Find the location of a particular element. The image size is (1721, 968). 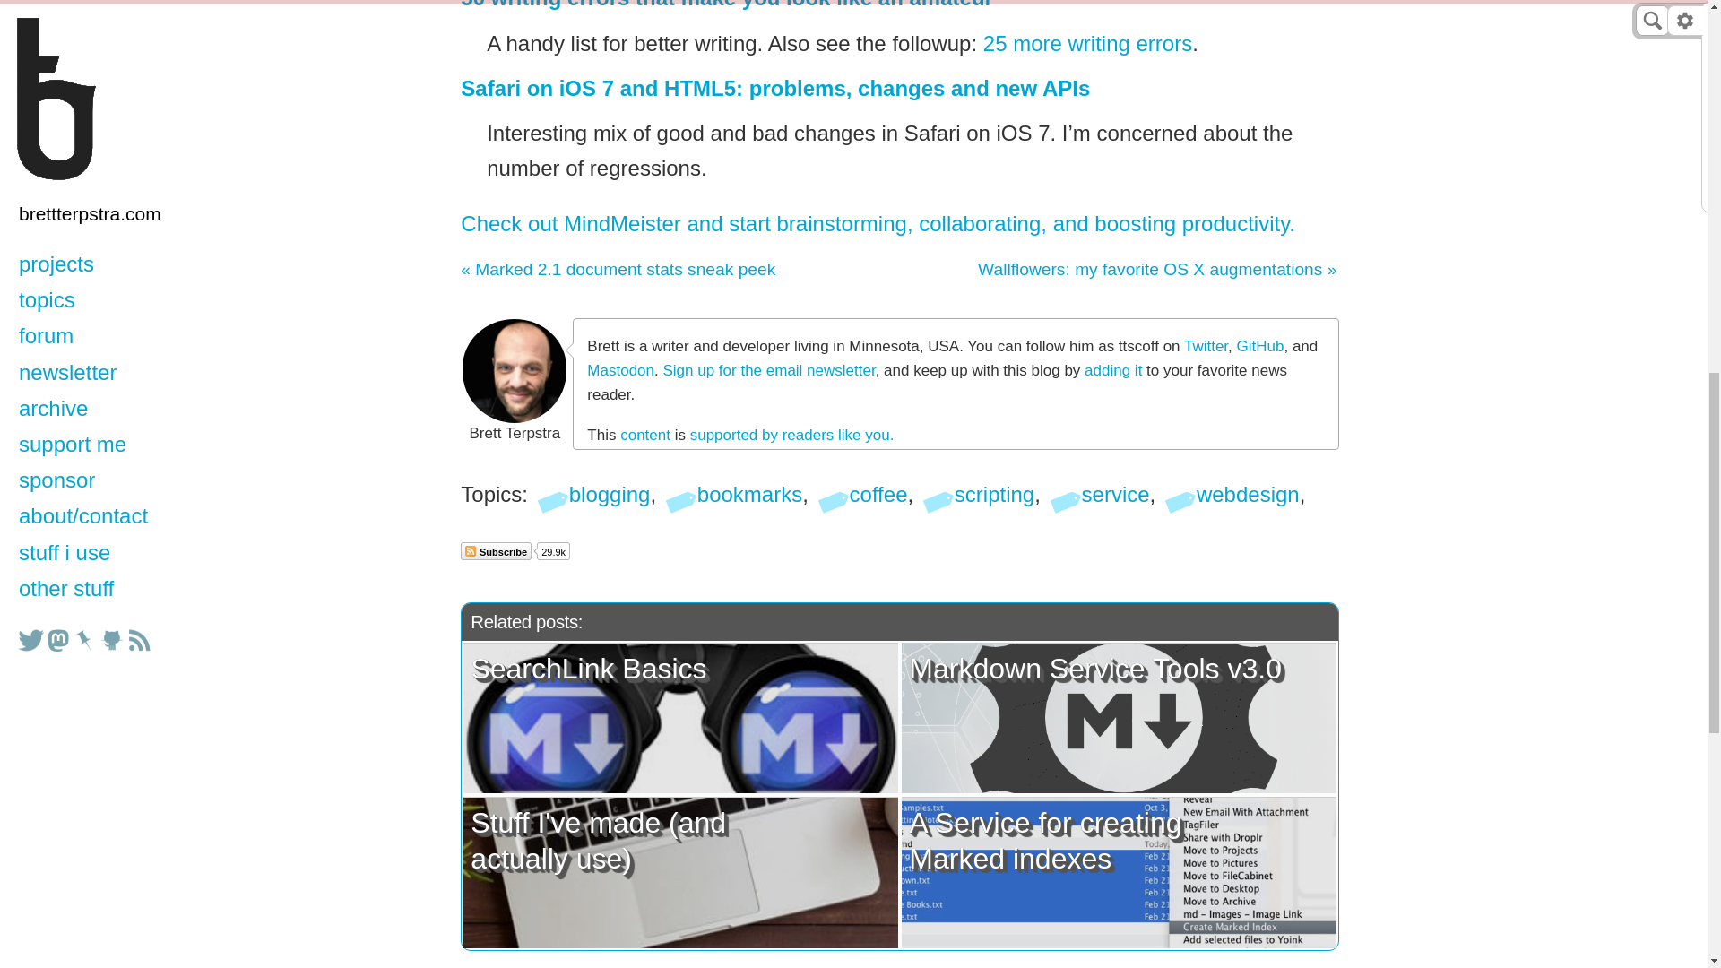

25 more writing errors is located at coordinates (1087, 43).